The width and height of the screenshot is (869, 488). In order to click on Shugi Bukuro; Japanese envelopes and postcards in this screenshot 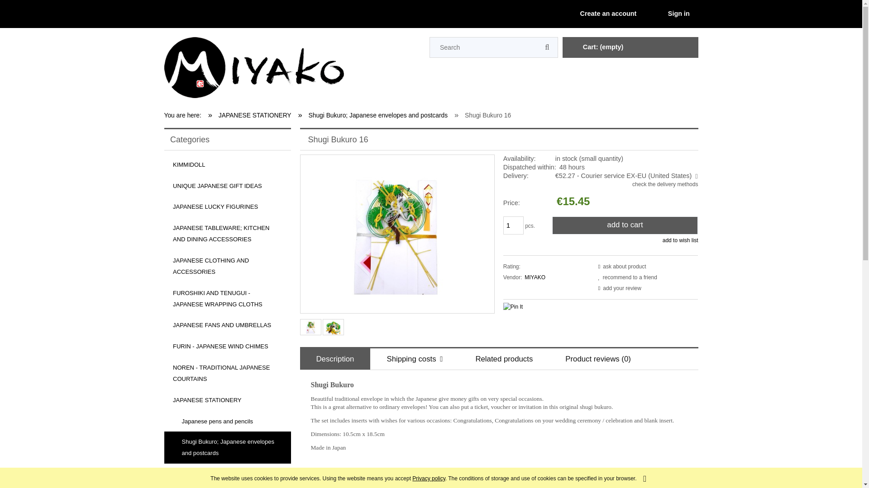, I will do `click(227, 447)`.